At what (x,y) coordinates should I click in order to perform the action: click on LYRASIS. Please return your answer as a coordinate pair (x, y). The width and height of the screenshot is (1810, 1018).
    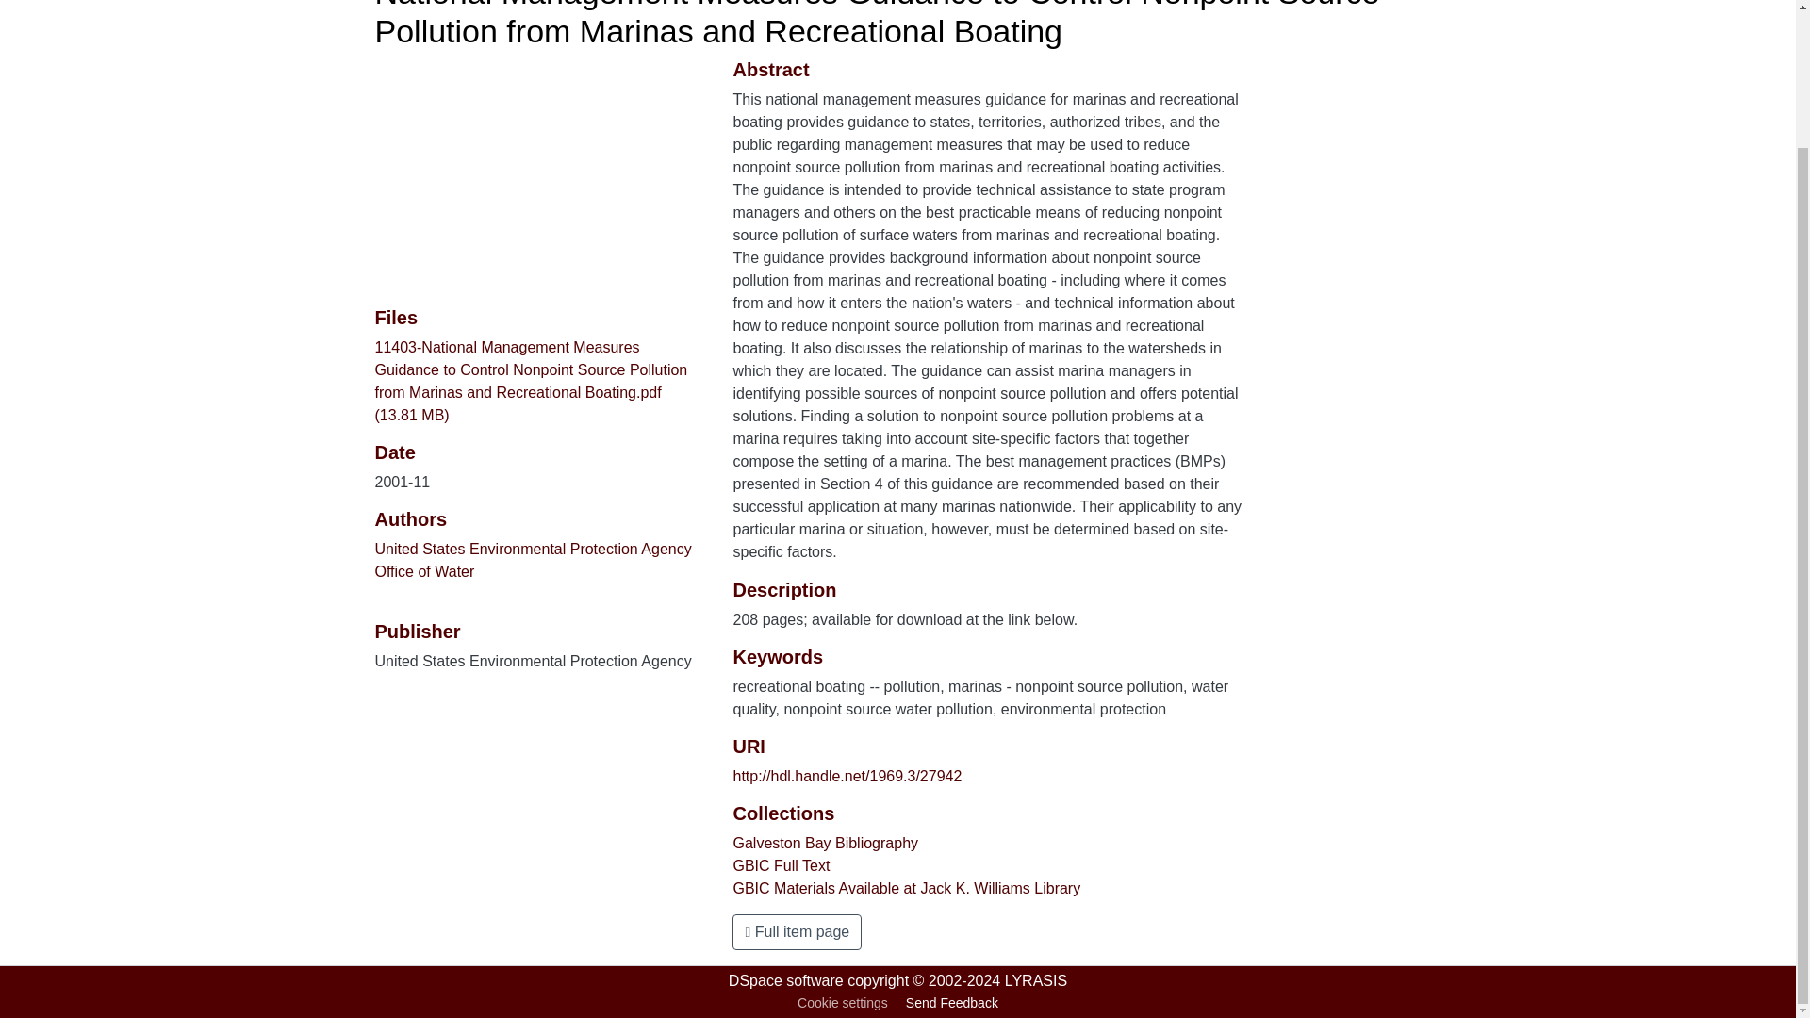
    Looking at the image, I should click on (1035, 980).